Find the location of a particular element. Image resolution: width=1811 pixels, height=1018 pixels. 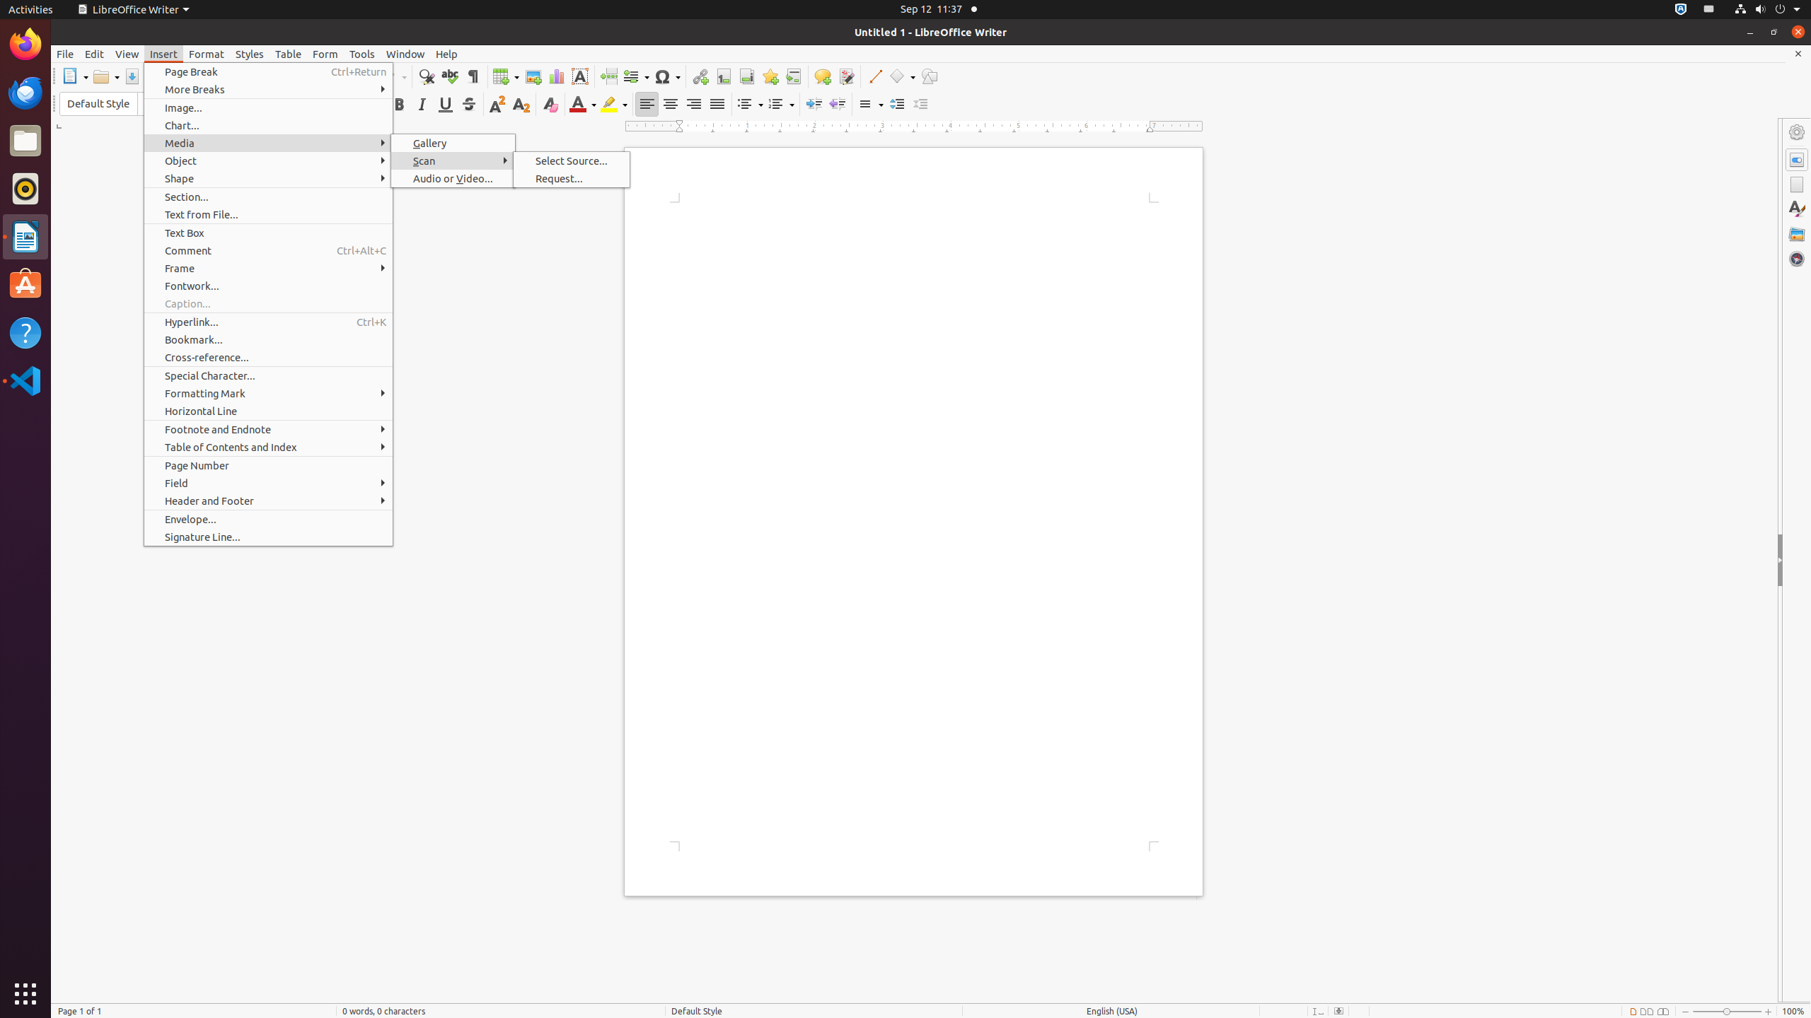

Comment is located at coordinates (822, 76).